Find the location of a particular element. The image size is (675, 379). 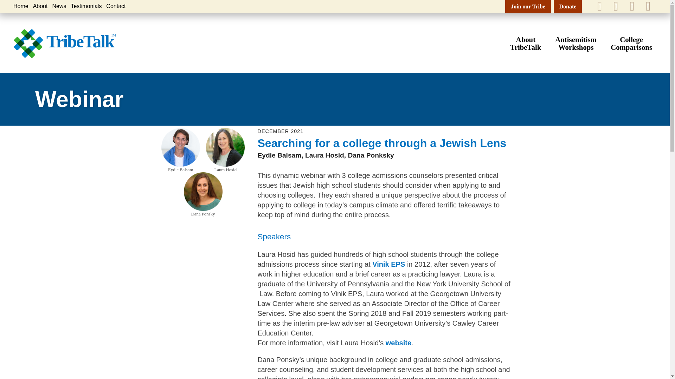

Donate is located at coordinates (631, 43).